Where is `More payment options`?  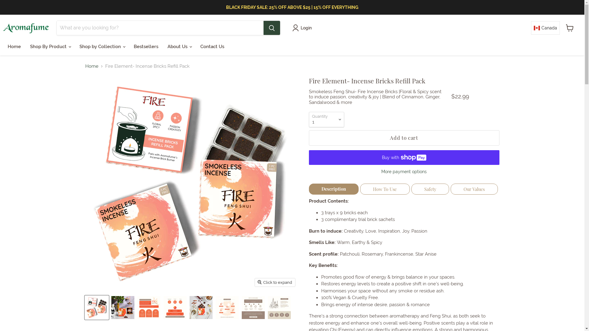
More payment options is located at coordinates (404, 172).